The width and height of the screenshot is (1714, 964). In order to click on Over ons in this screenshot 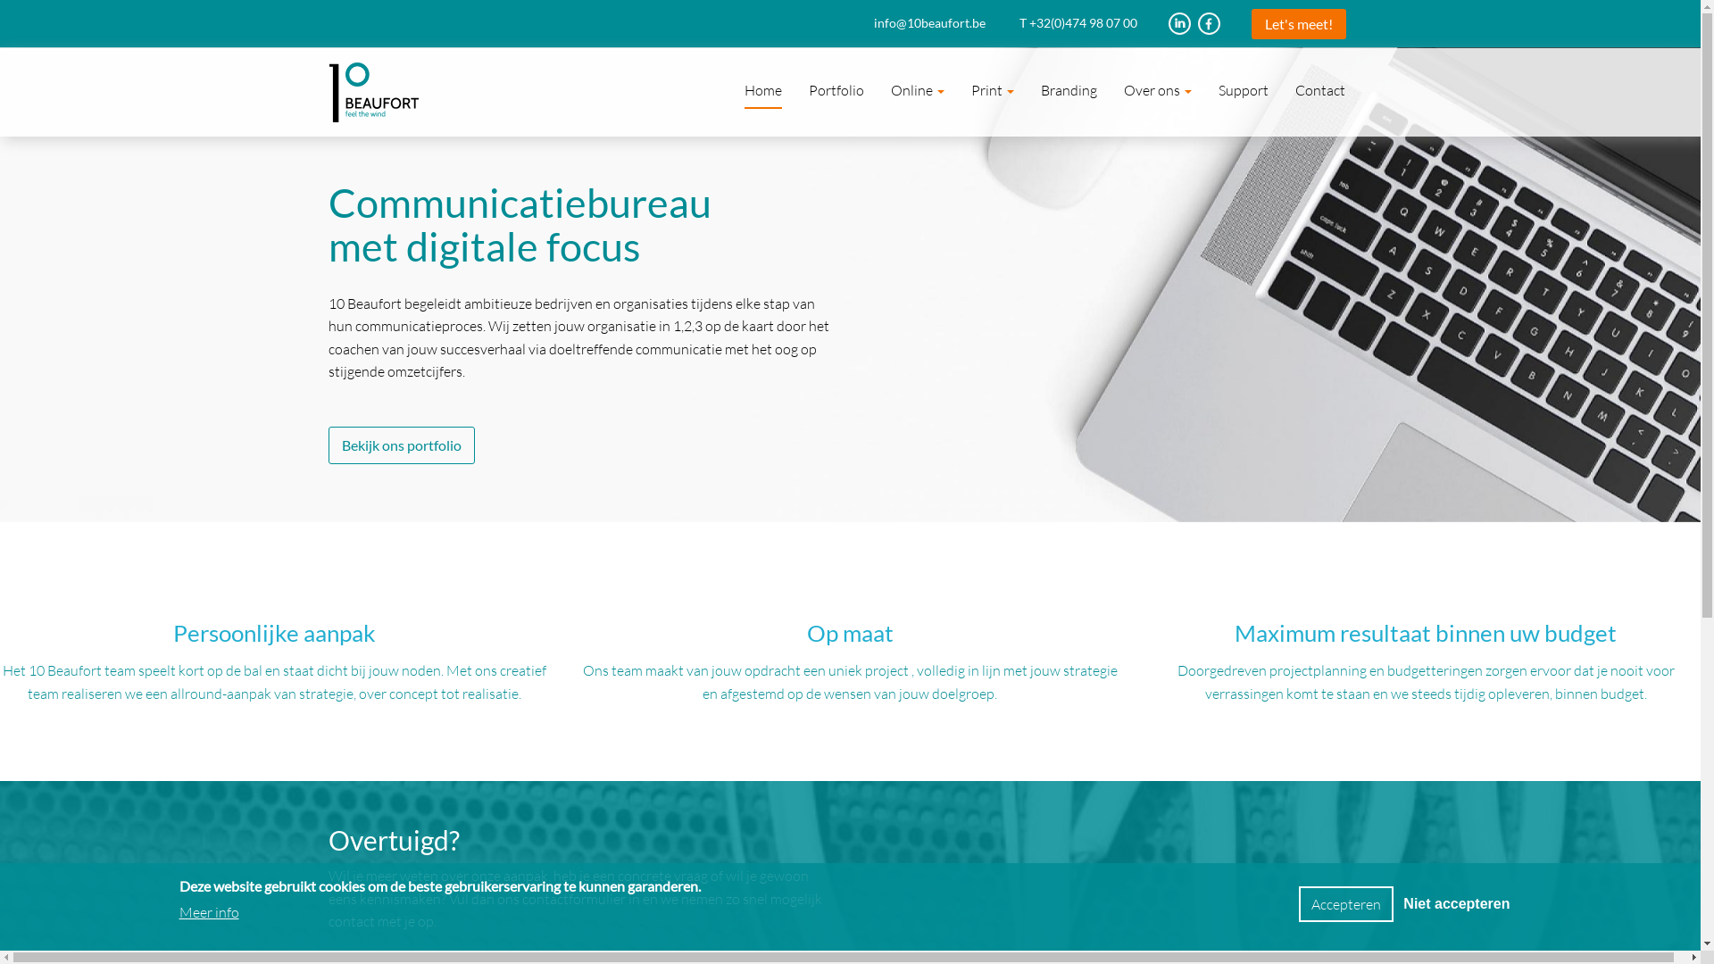, I will do `click(1158, 90)`.